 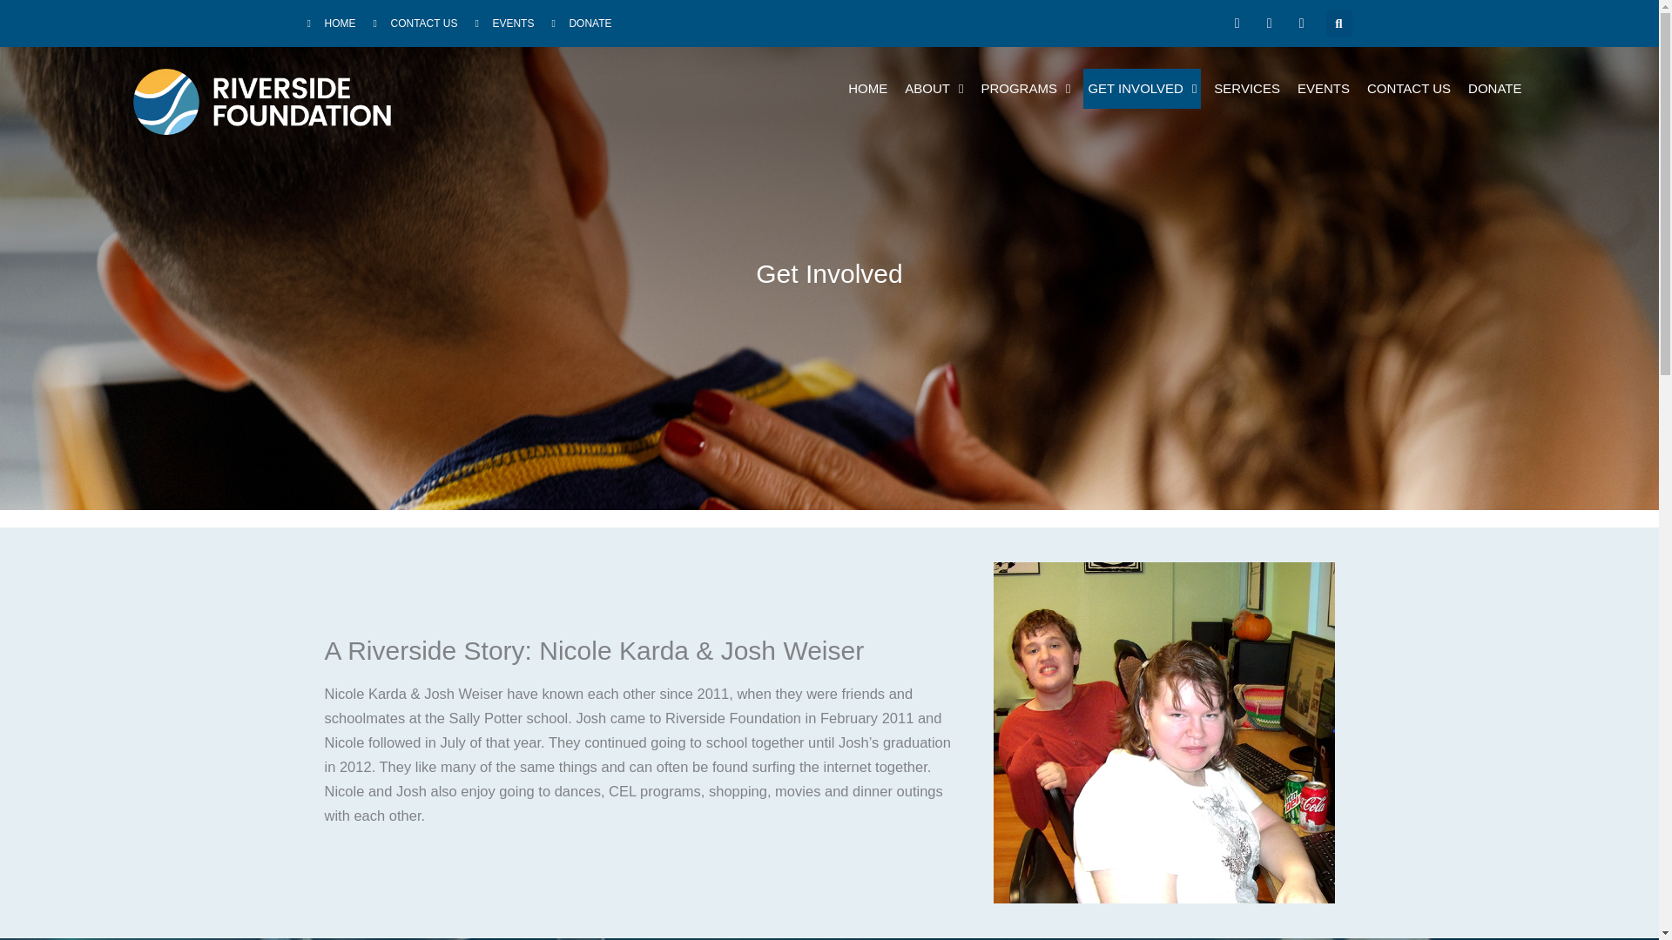 I want to click on GET INVOLVED, so click(x=1142, y=89).